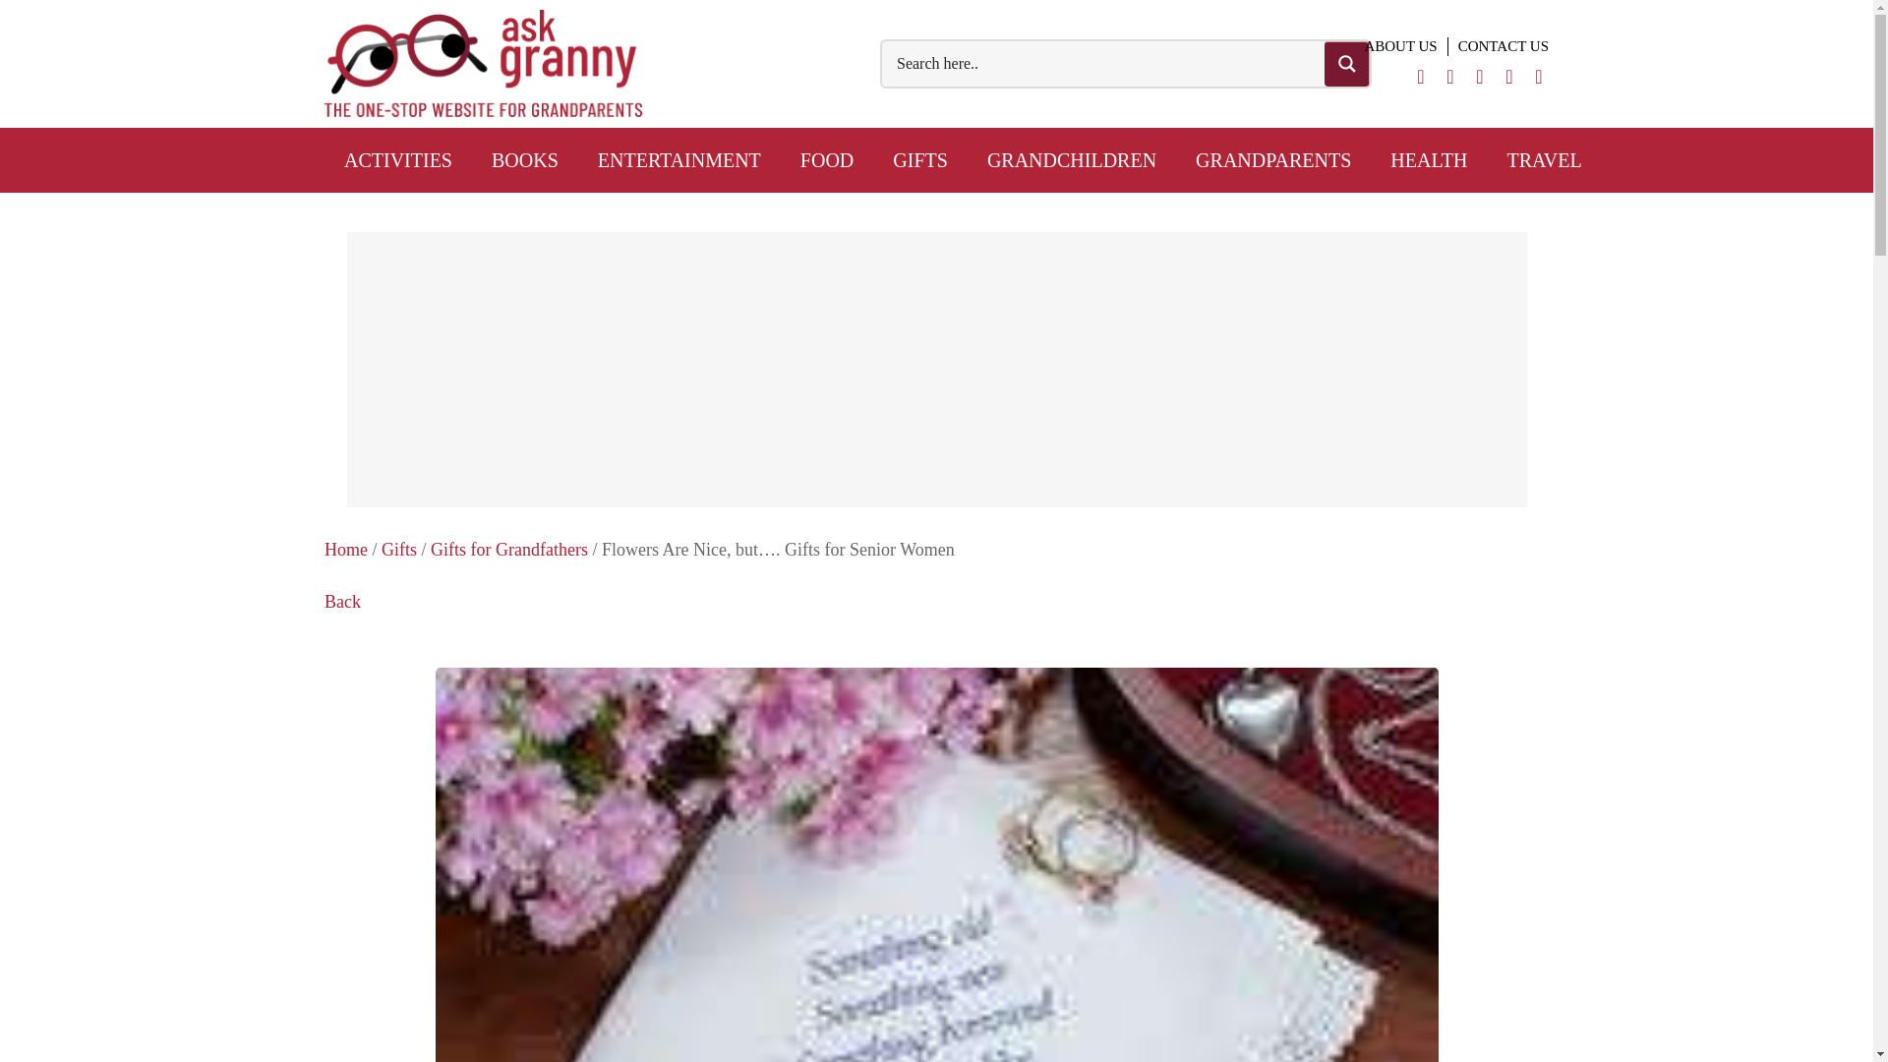 The height and width of the screenshot is (1062, 1888). I want to click on TWITTER, so click(1420, 74).